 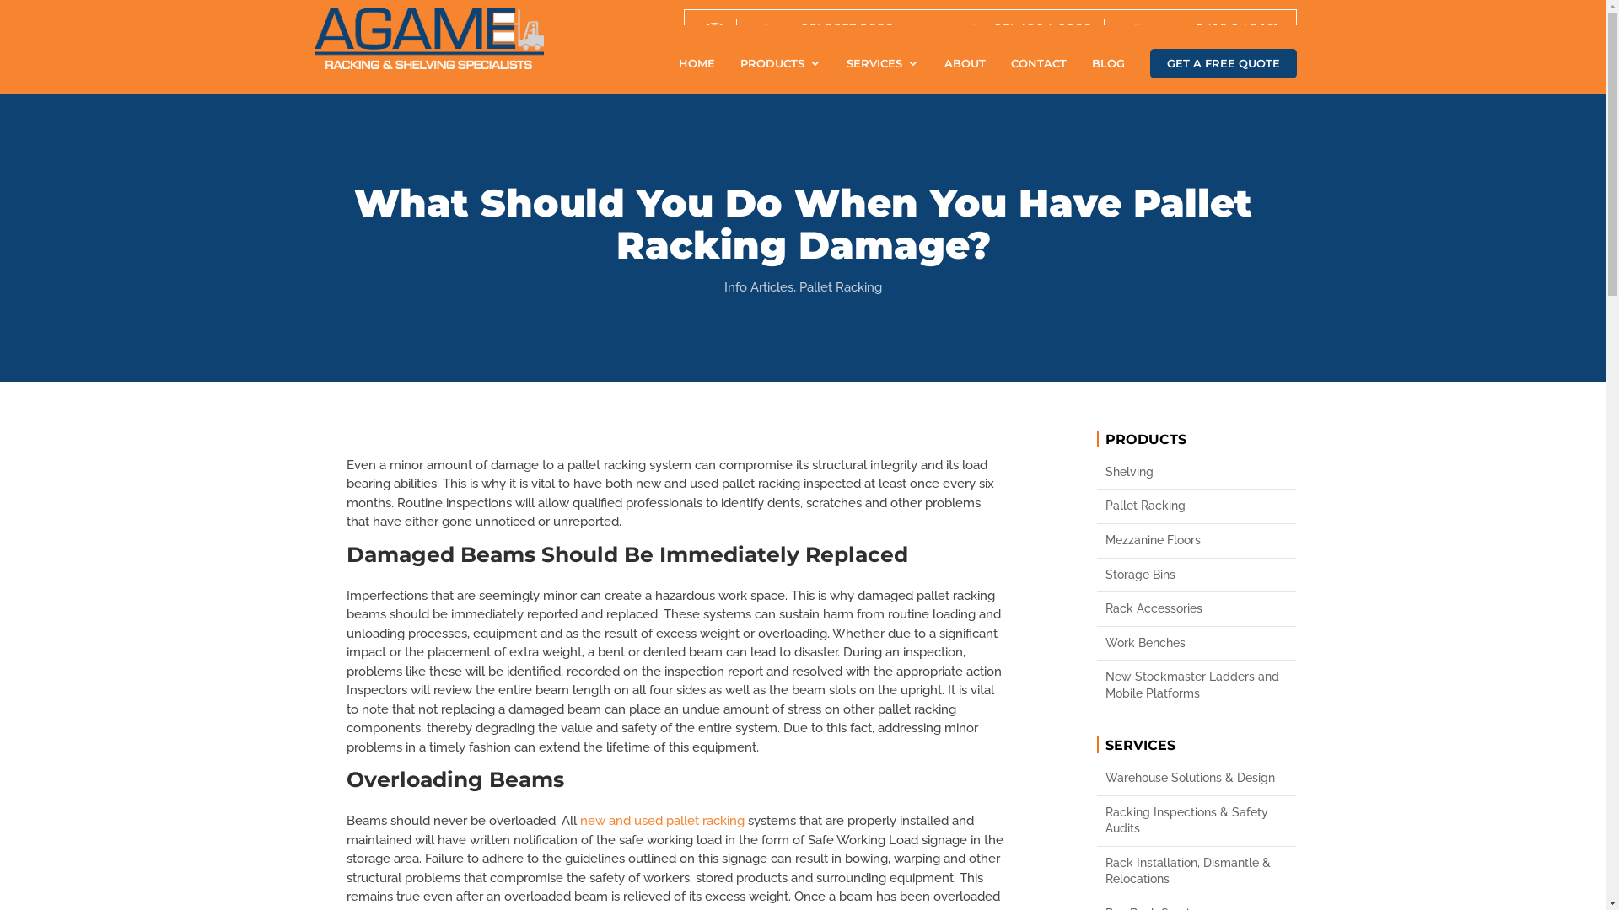 What do you see at coordinates (1197, 644) in the screenshot?
I see `Work Benches` at bounding box center [1197, 644].